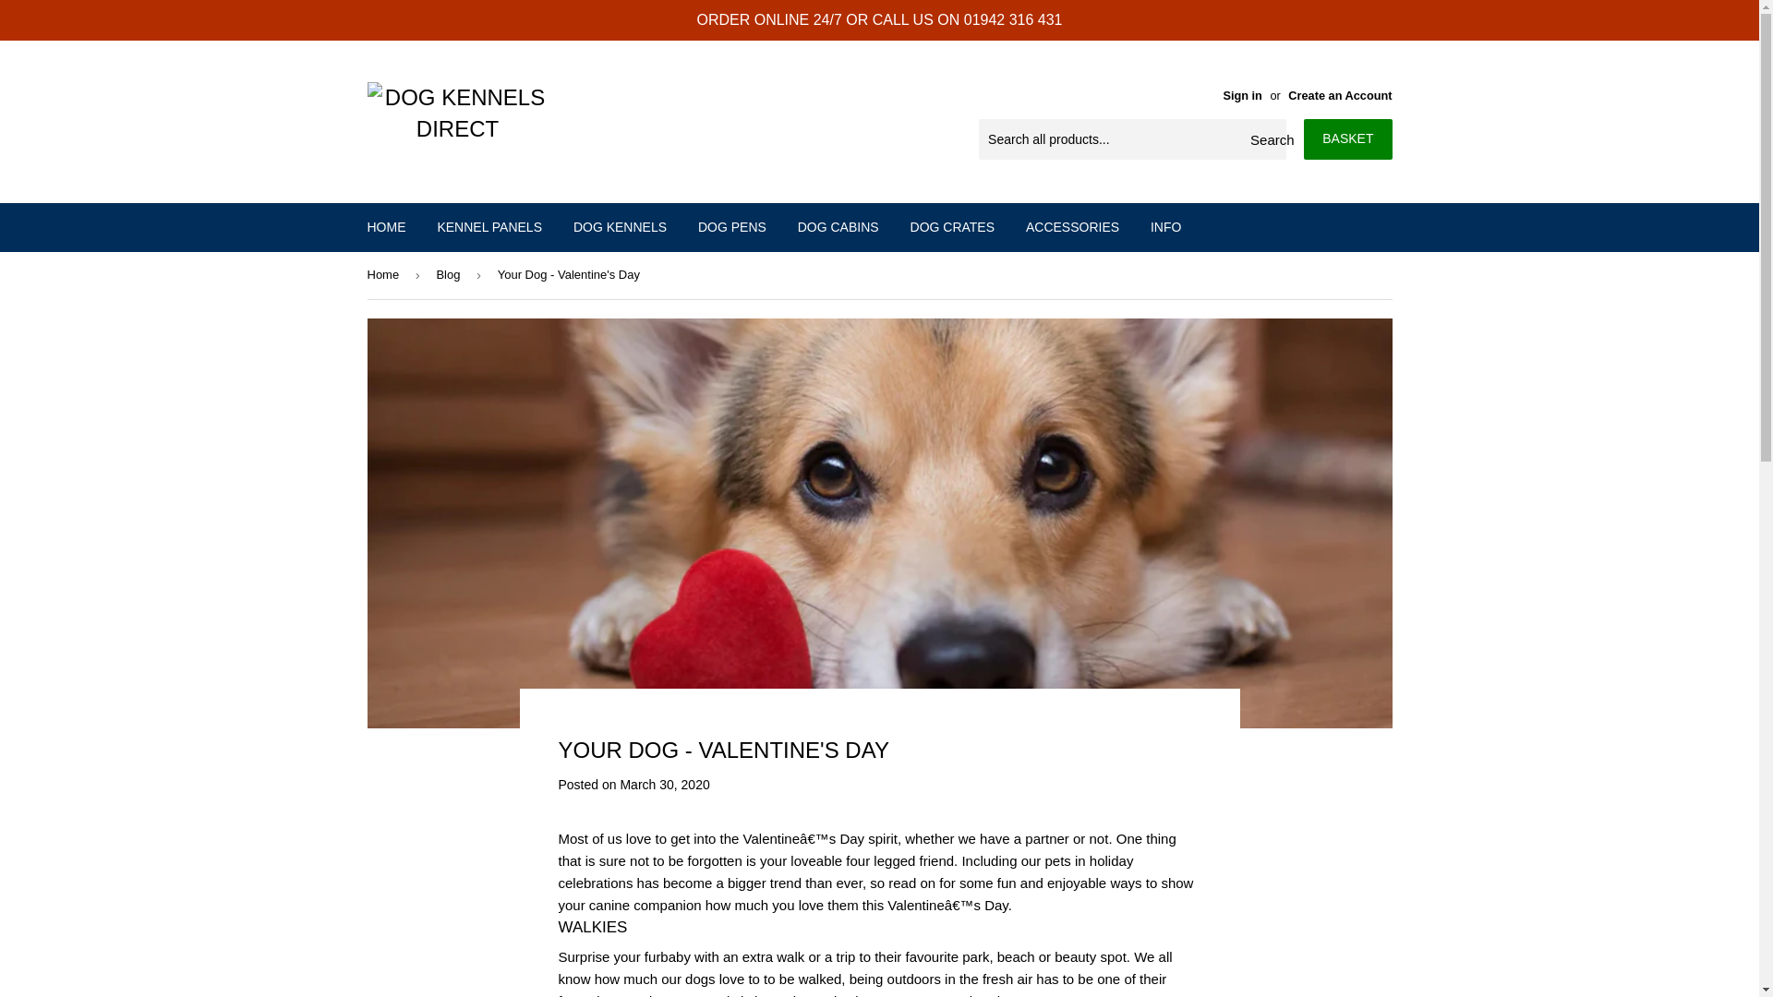  Describe the element at coordinates (1265, 139) in the screenshot. I see `Search` at that location.